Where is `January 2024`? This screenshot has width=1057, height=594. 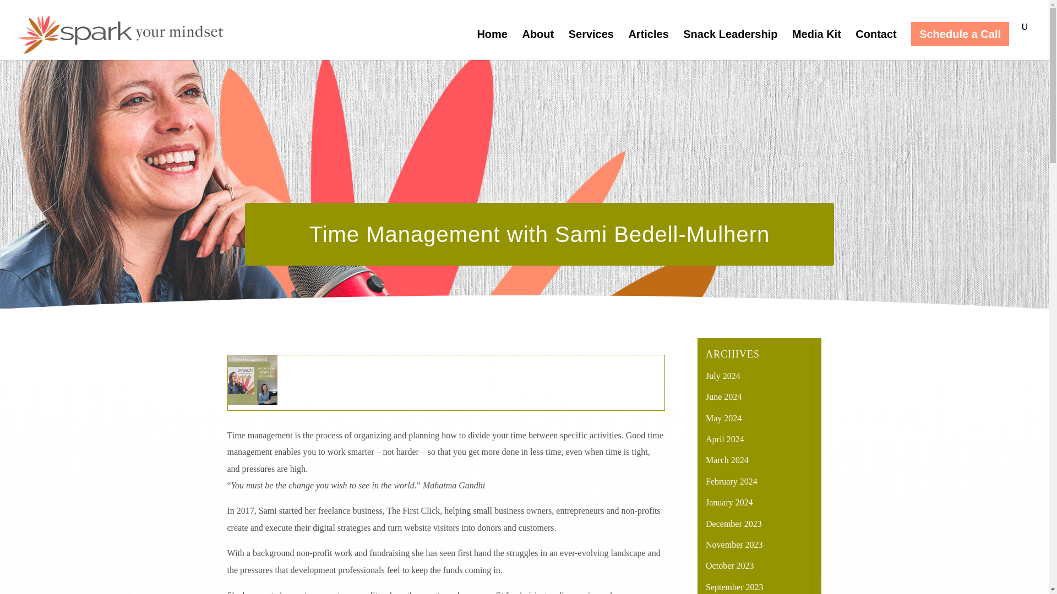 January 2024 is located at coordinates (729, 503).